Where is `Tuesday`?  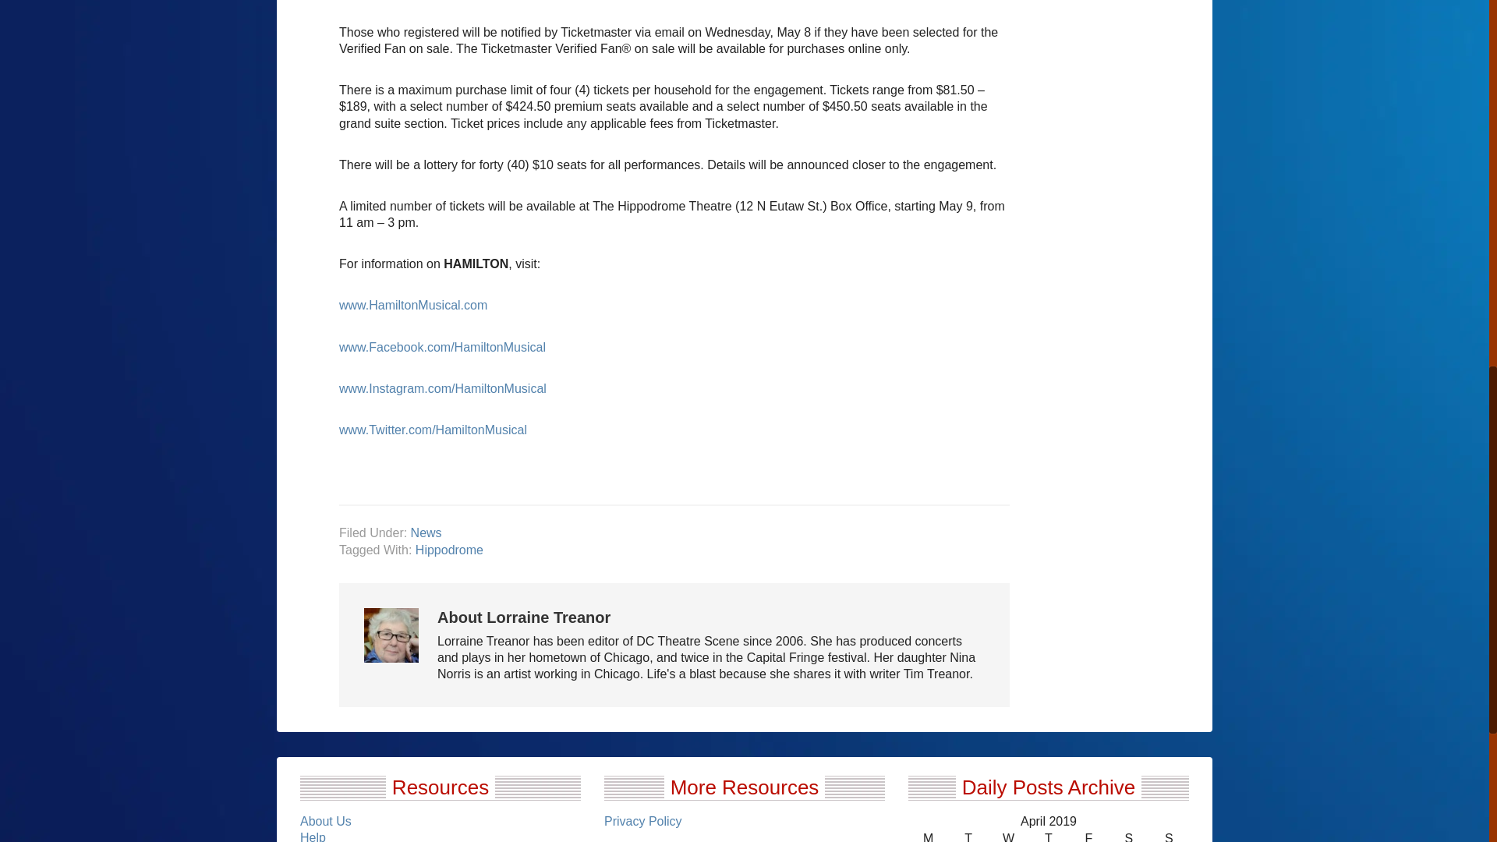 Tuesday is located at coordinates (968, 836).